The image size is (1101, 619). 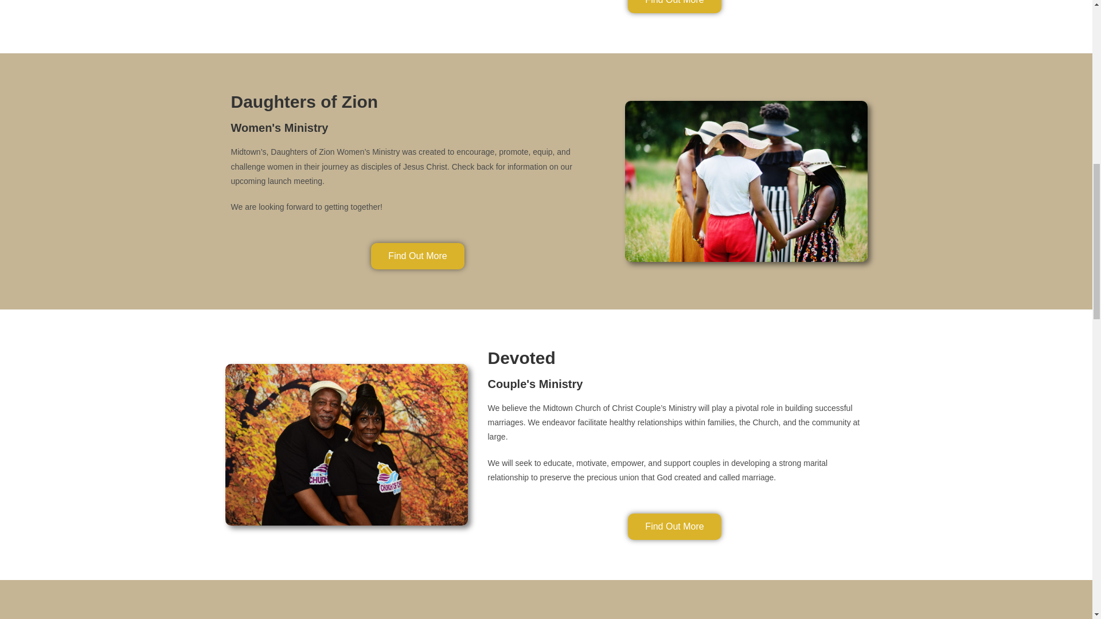 I want to click on Find Out More, so click(x=674, y=6).